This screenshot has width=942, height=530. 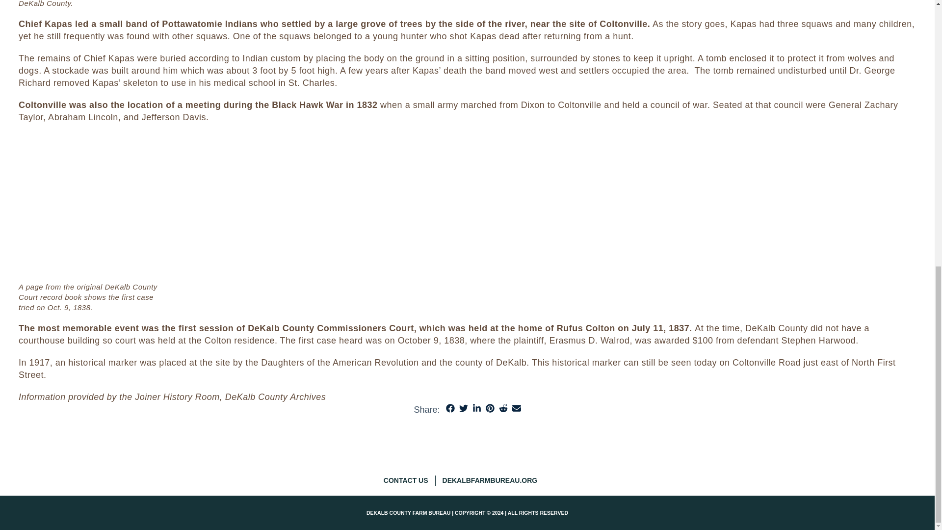 I want to click on CONTACT US, so click(x=409, y=480).